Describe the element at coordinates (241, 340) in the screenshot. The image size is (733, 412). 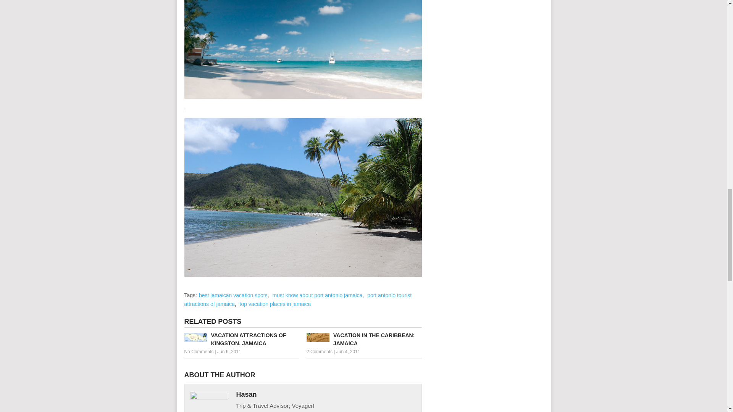
I see `Vacation Attractions Of Kingston, Jamaica` at that location.